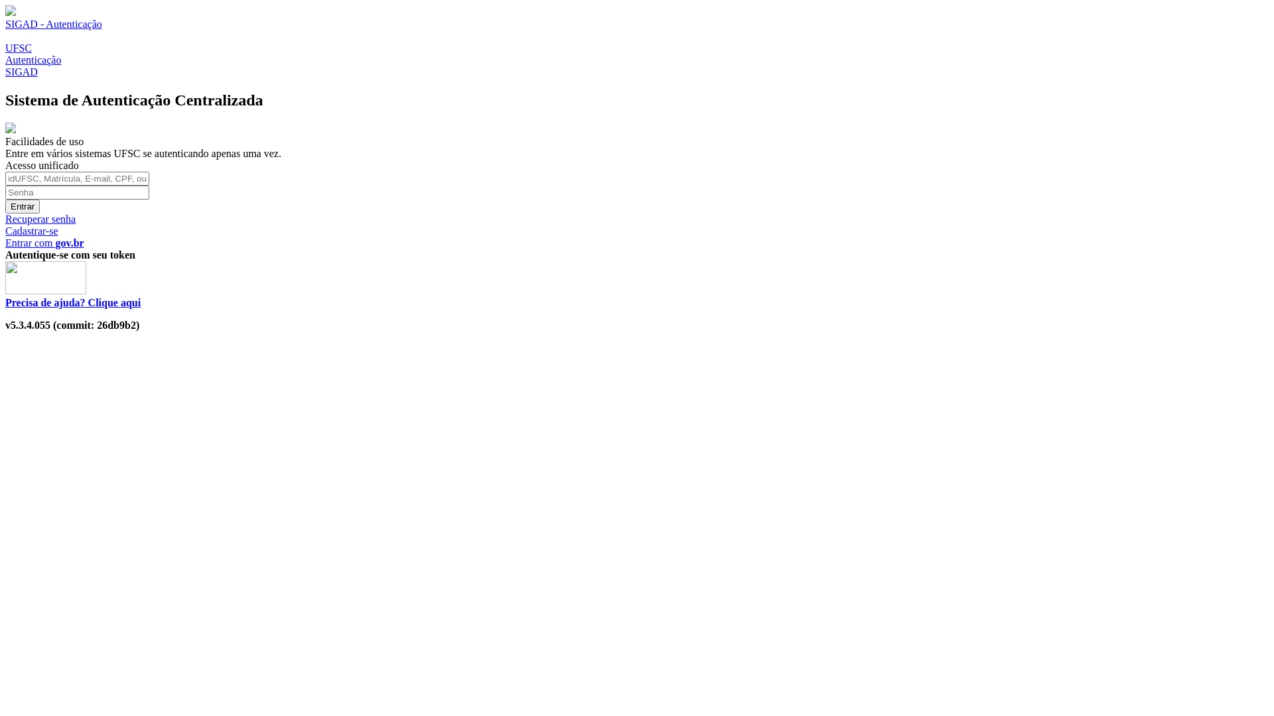 The width and height of the screenshot is (1274, 716). I want to click on SIGAD, so click(21, 72).